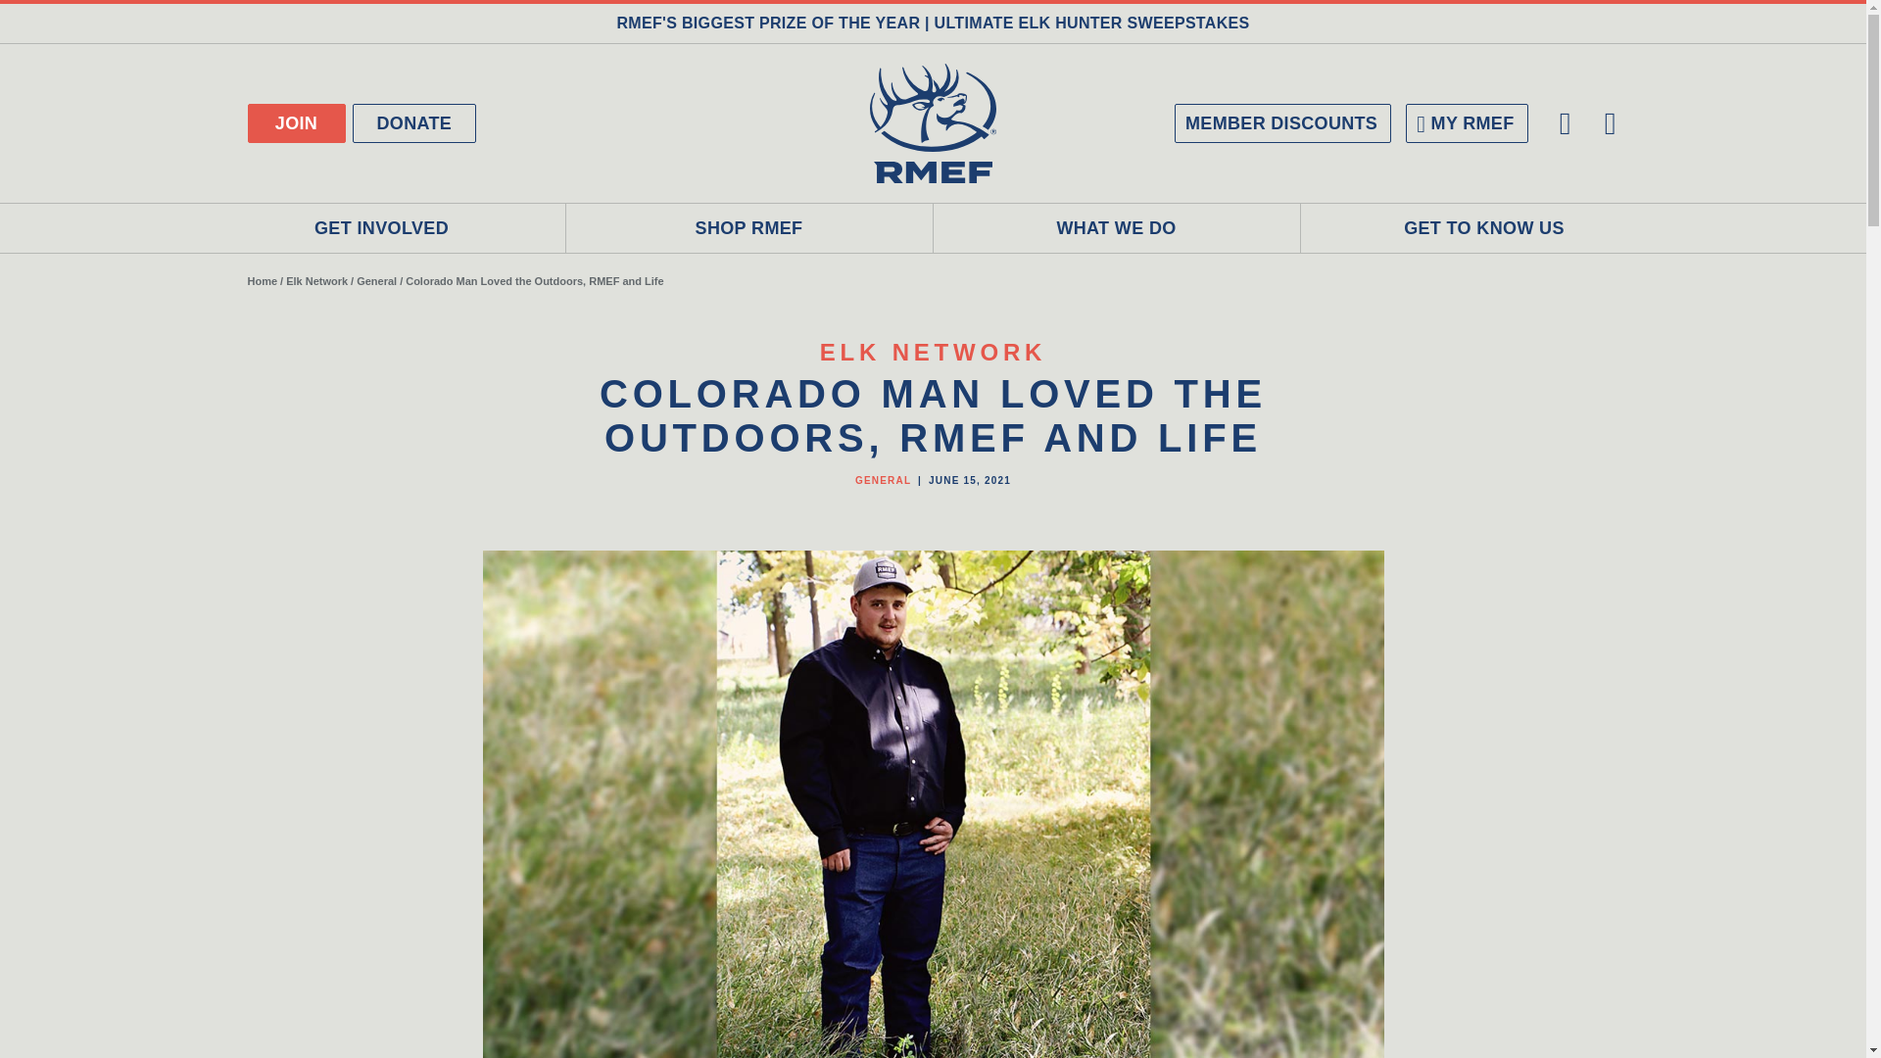  What do you see at coordinates (748, 228) in the screenshot?
I see `SHOP RMEF` at bounding box center [748, 228].